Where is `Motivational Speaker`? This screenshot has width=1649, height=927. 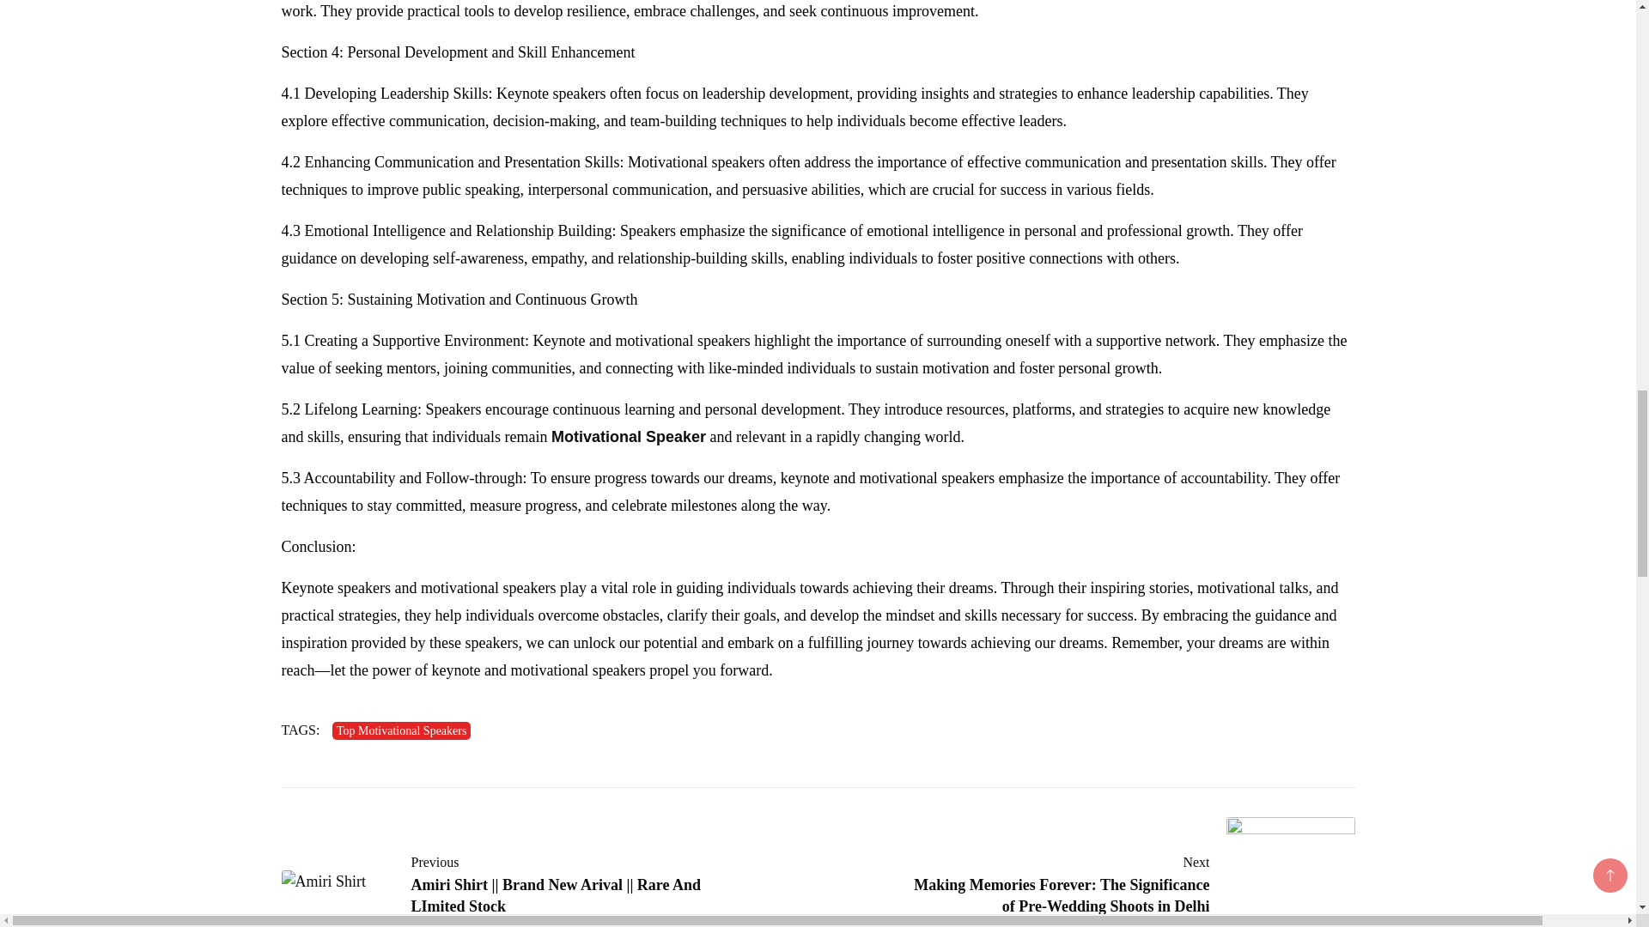 Motivational Speaker is located at coordinates (628, 436).